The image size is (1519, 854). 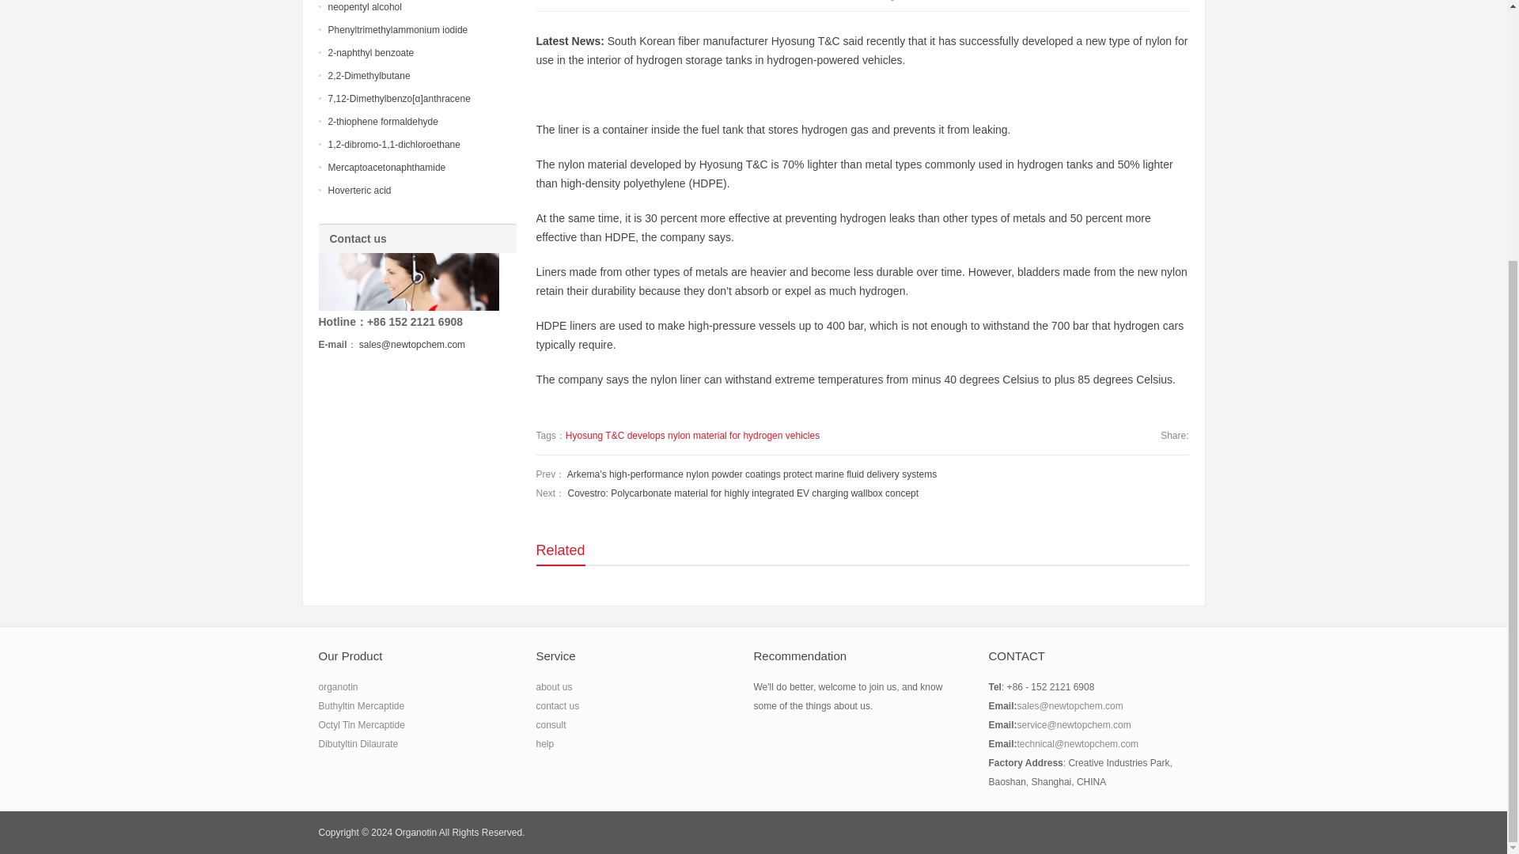 What do you see at coordinates (359, 191) in the screenshot?
I see `Hoverteric acid` at bounding box center [359, 191].